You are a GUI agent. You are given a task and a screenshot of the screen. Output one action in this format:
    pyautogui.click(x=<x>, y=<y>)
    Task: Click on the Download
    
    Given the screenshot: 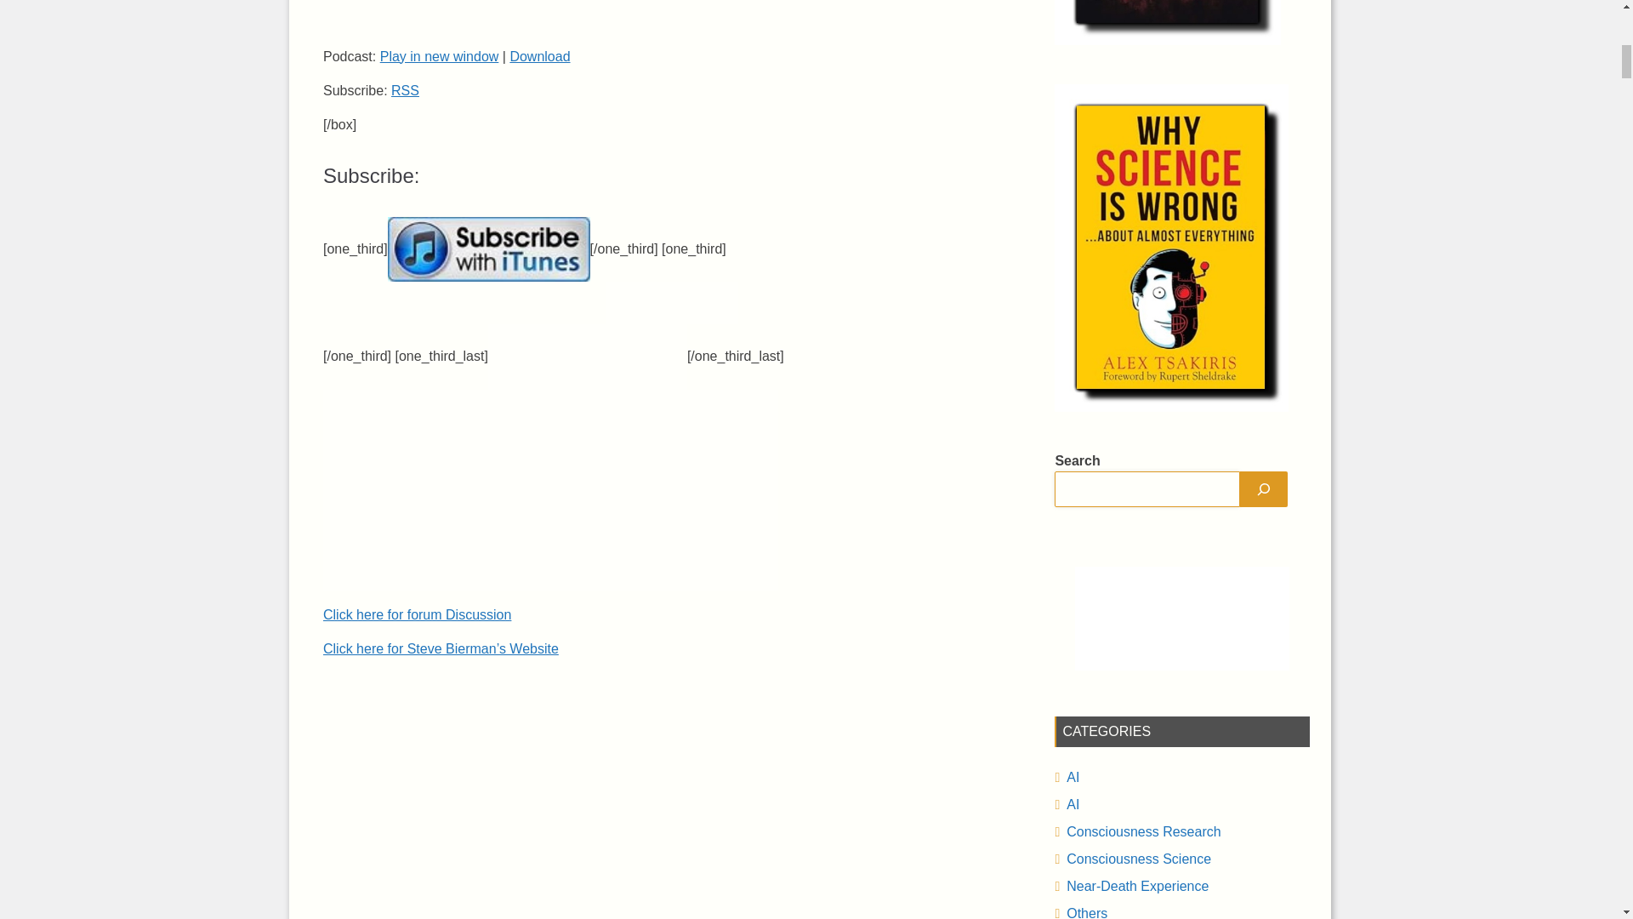 What is the action you would take?
    pyautogui.click(x=539, y=56)
    